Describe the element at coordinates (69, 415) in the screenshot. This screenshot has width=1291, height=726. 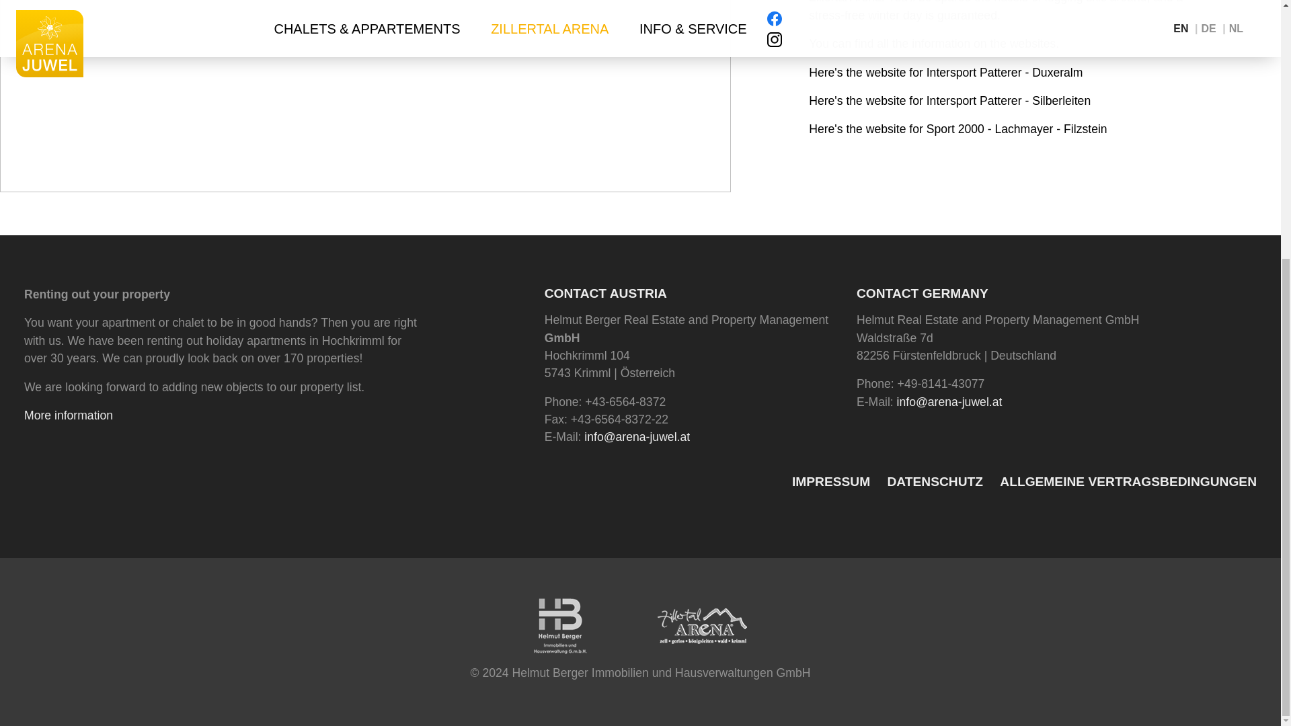
I see `More information` at that location.